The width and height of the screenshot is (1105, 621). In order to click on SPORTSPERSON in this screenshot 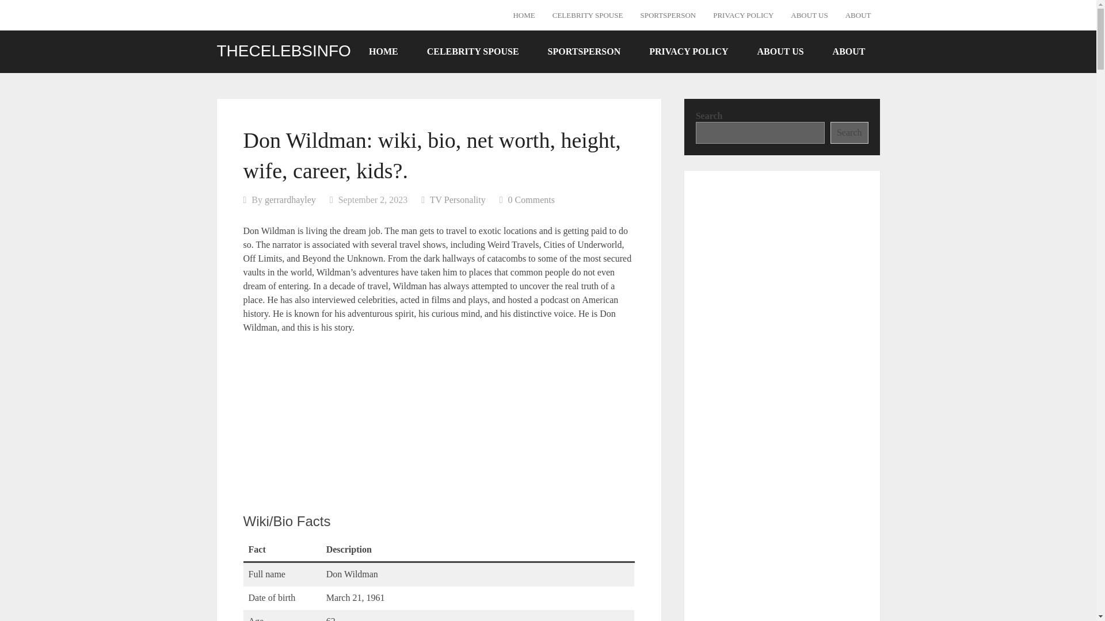, I will do `click(668, 15)`.